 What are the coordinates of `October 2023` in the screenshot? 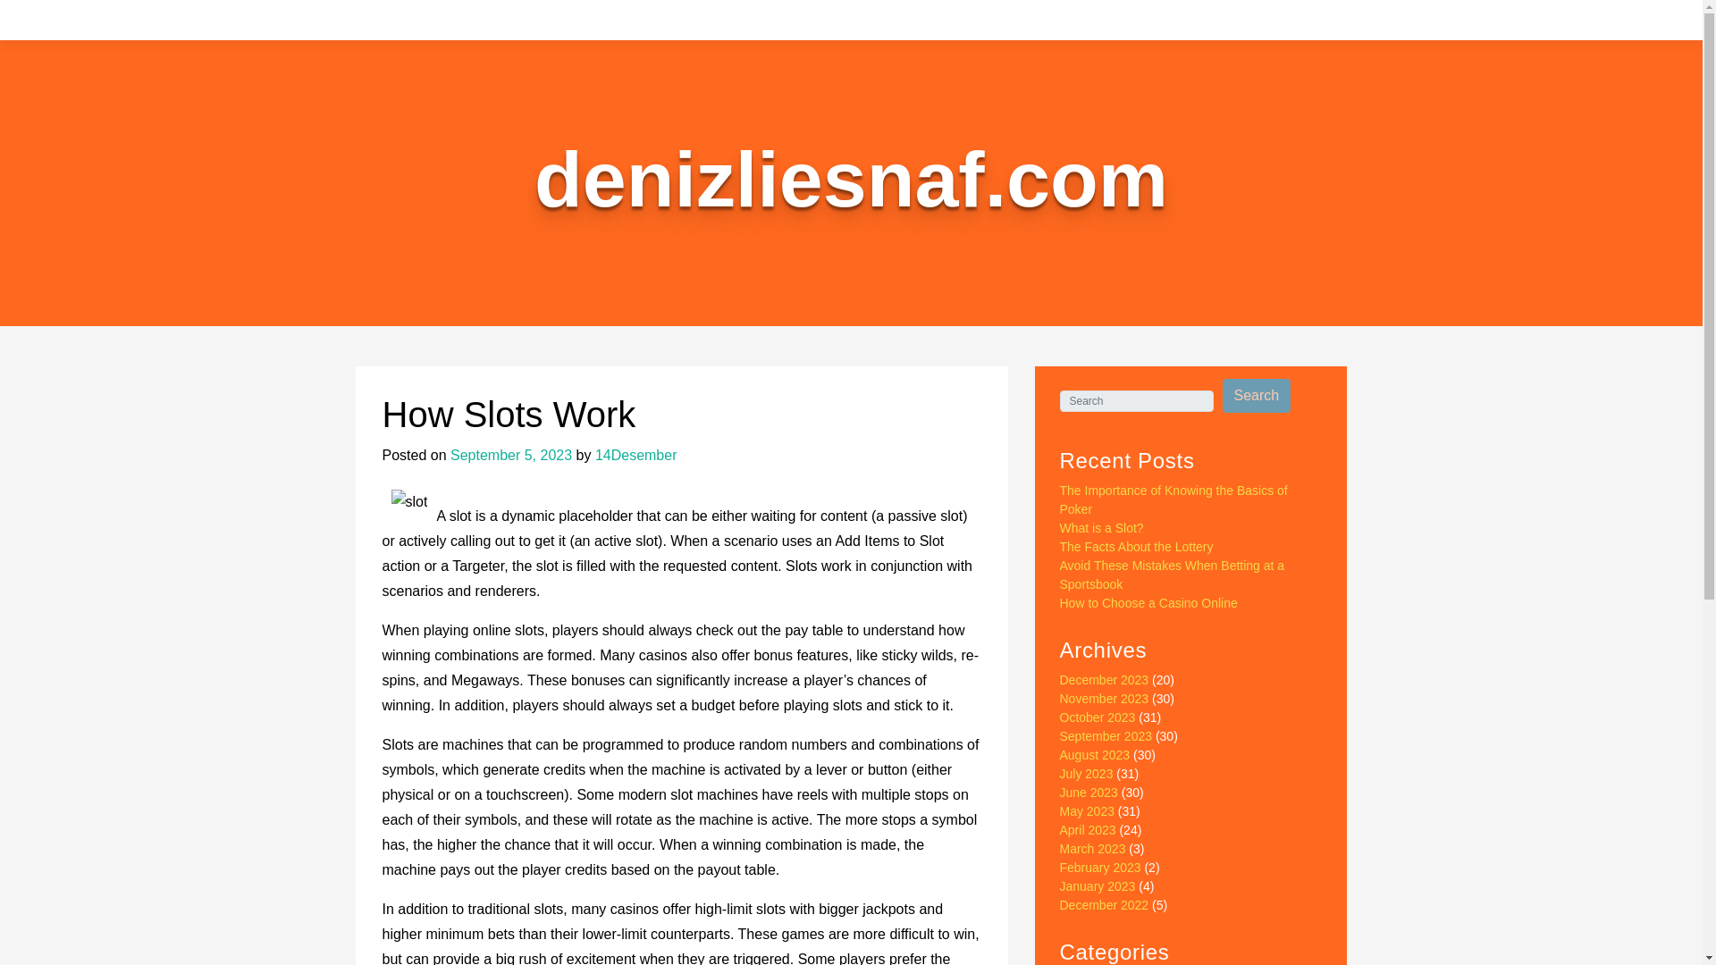 It's located at (1098, 717).